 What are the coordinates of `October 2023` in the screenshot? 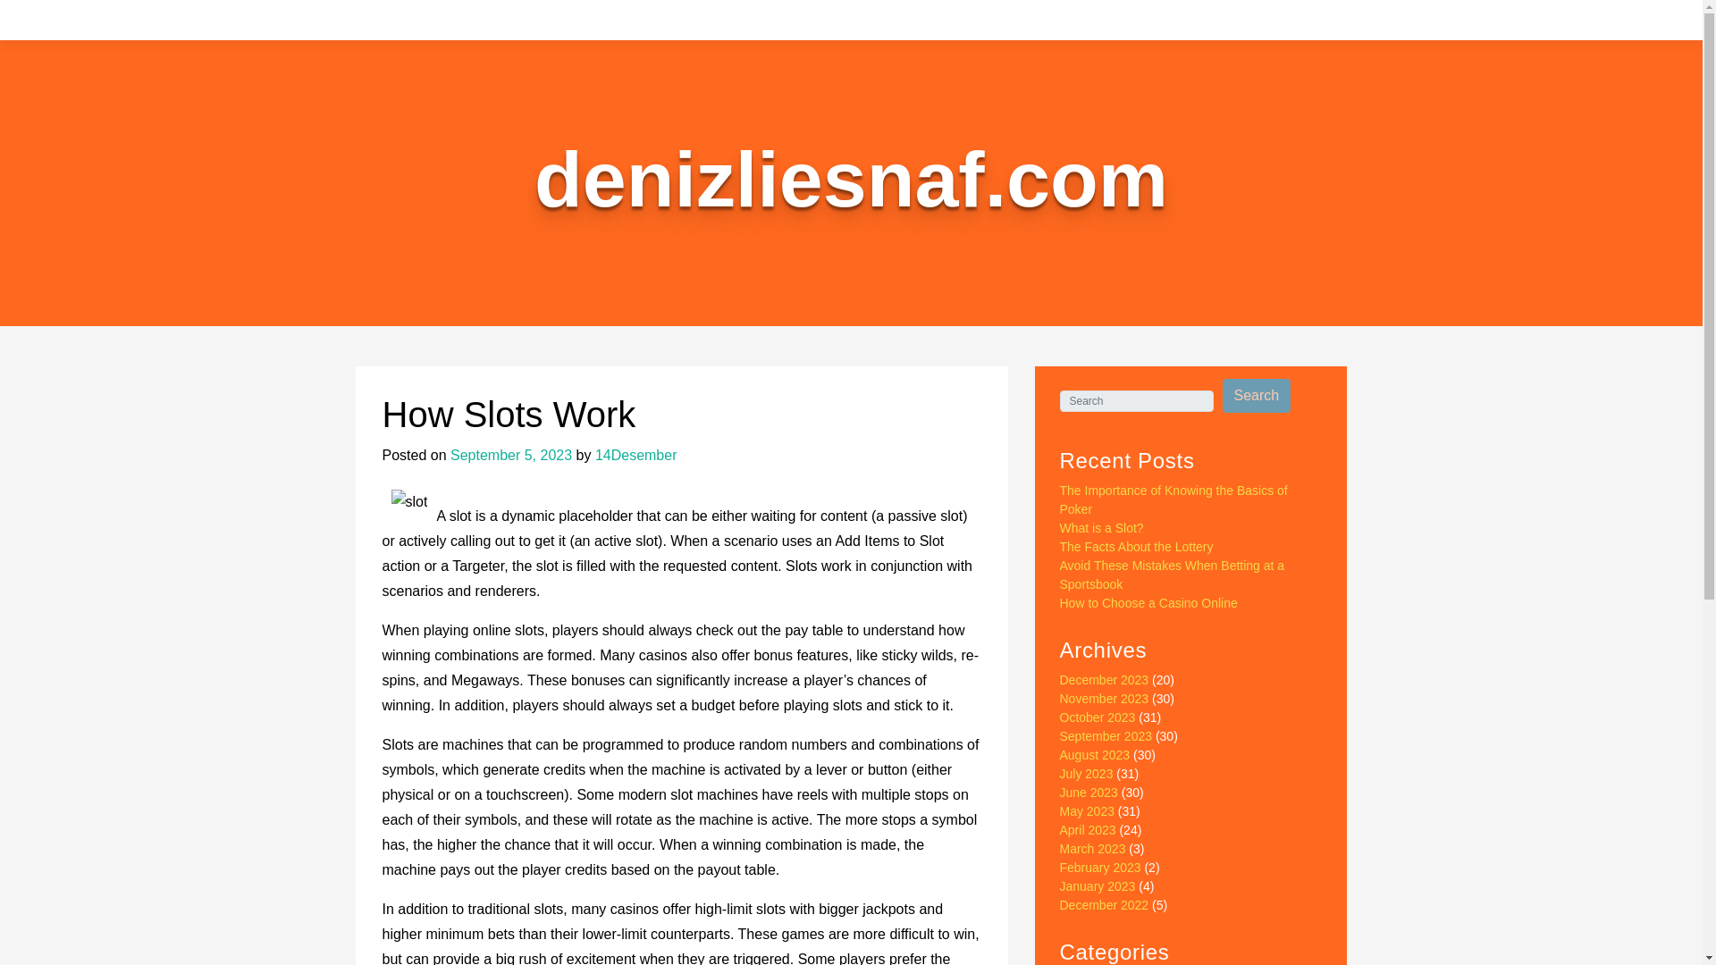 It's located at (1098, 717).